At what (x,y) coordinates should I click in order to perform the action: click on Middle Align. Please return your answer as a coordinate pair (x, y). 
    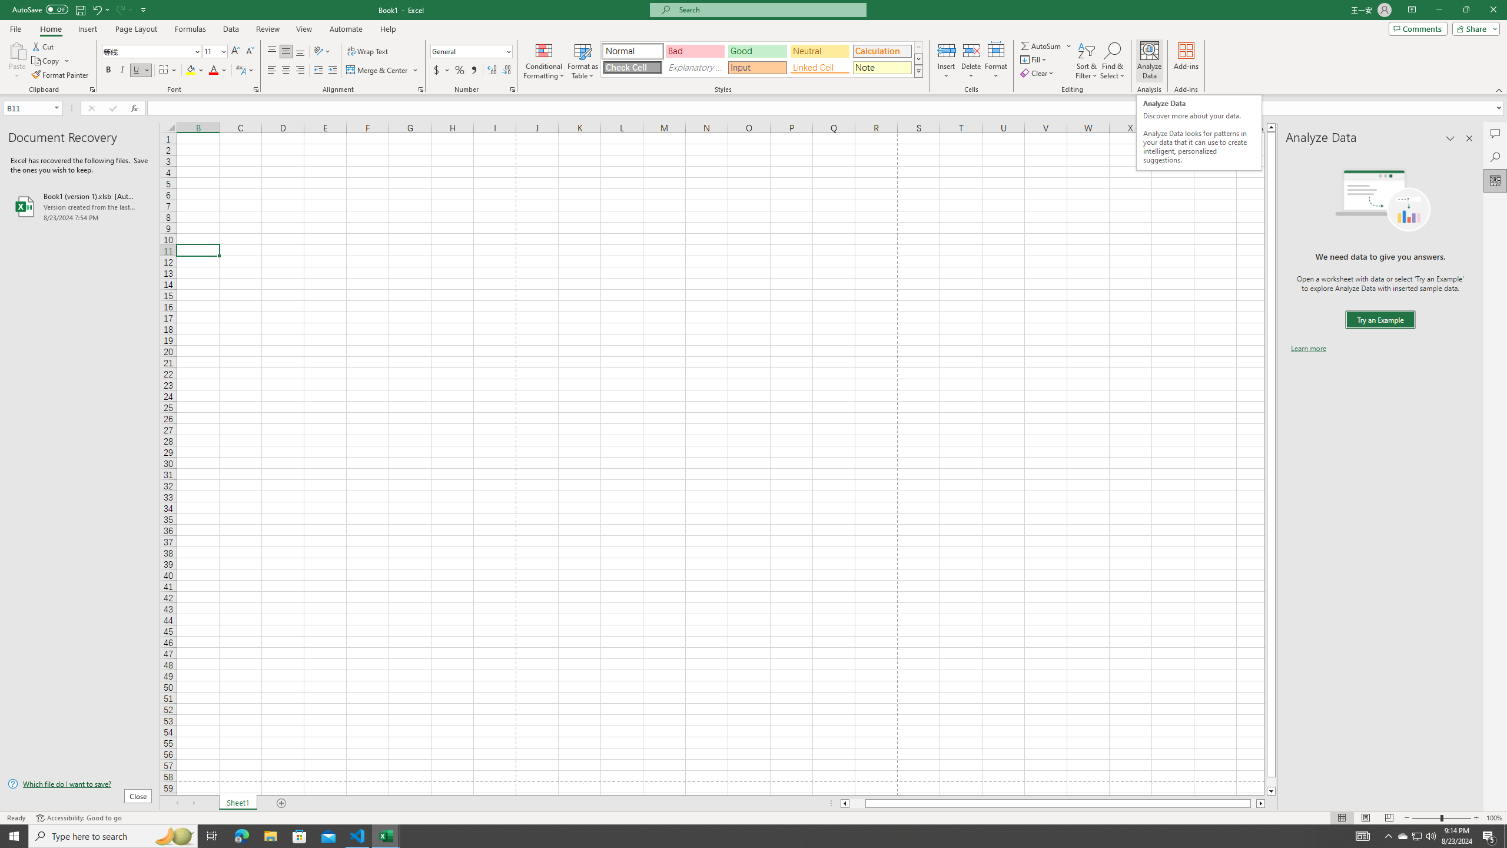
    Looking at the image, I should click on (286, 52).